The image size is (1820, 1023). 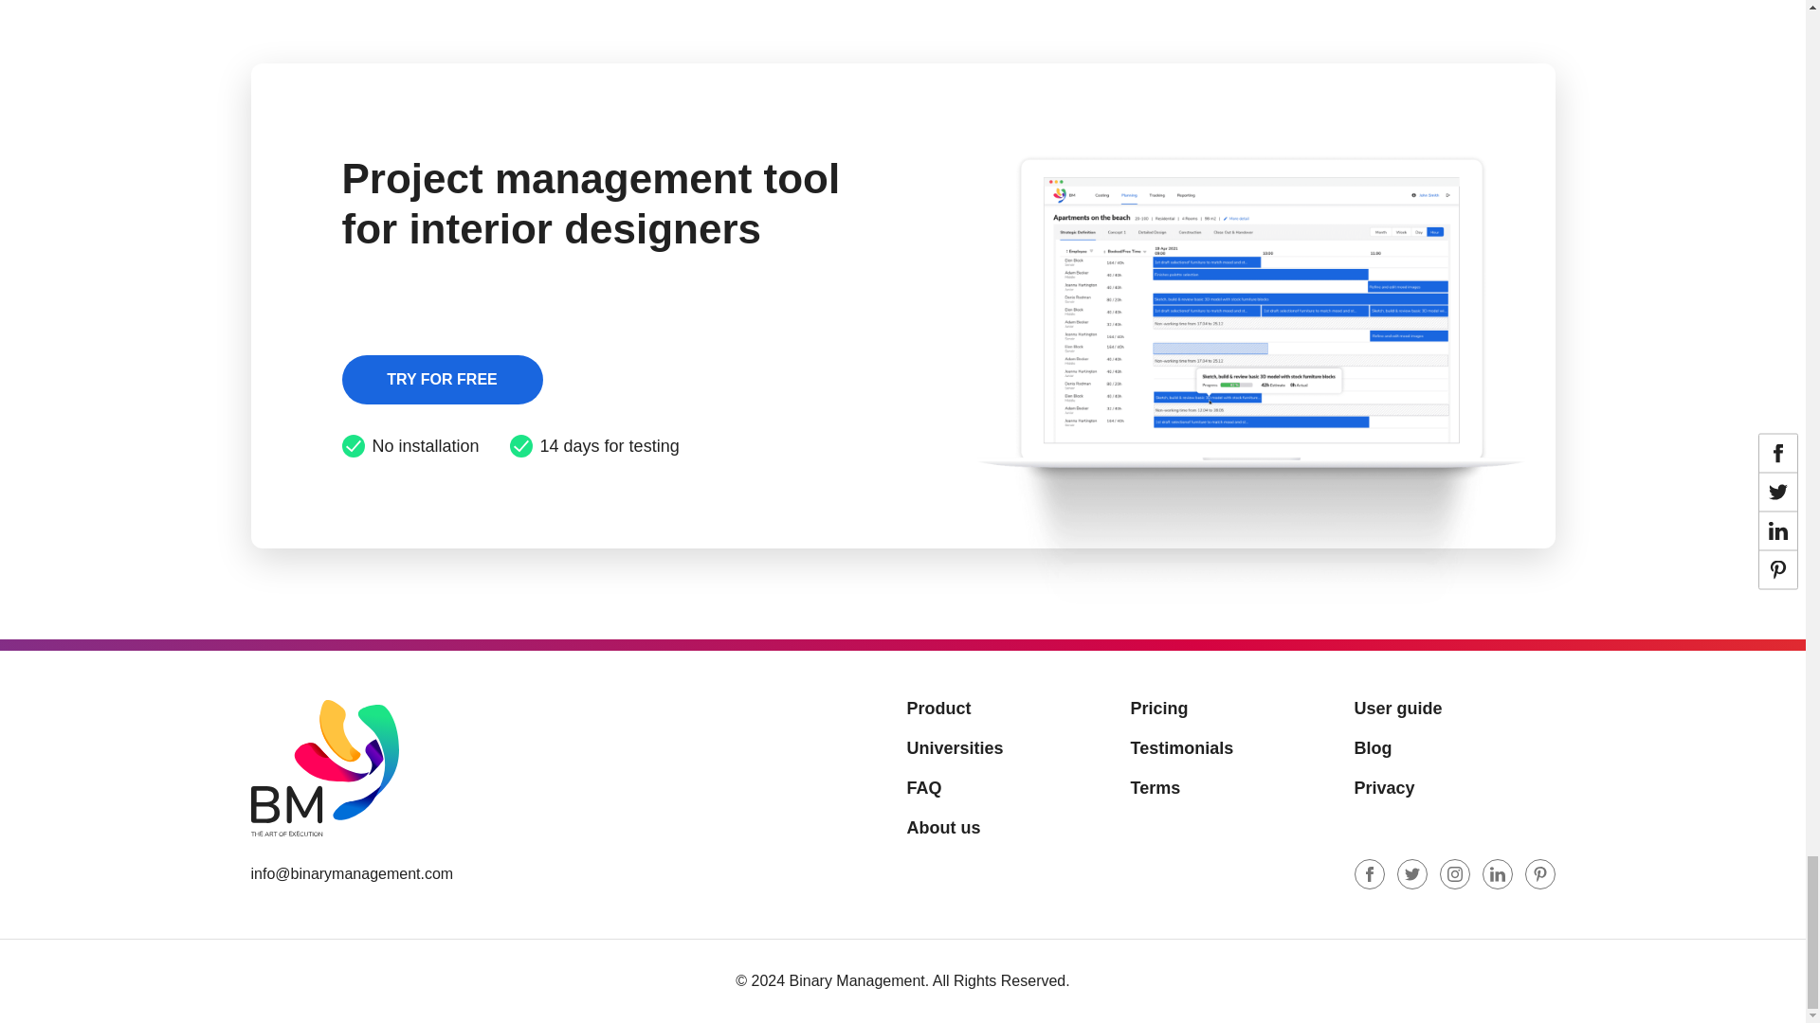 I want to click on Terms, so click(x=1230, y=788).